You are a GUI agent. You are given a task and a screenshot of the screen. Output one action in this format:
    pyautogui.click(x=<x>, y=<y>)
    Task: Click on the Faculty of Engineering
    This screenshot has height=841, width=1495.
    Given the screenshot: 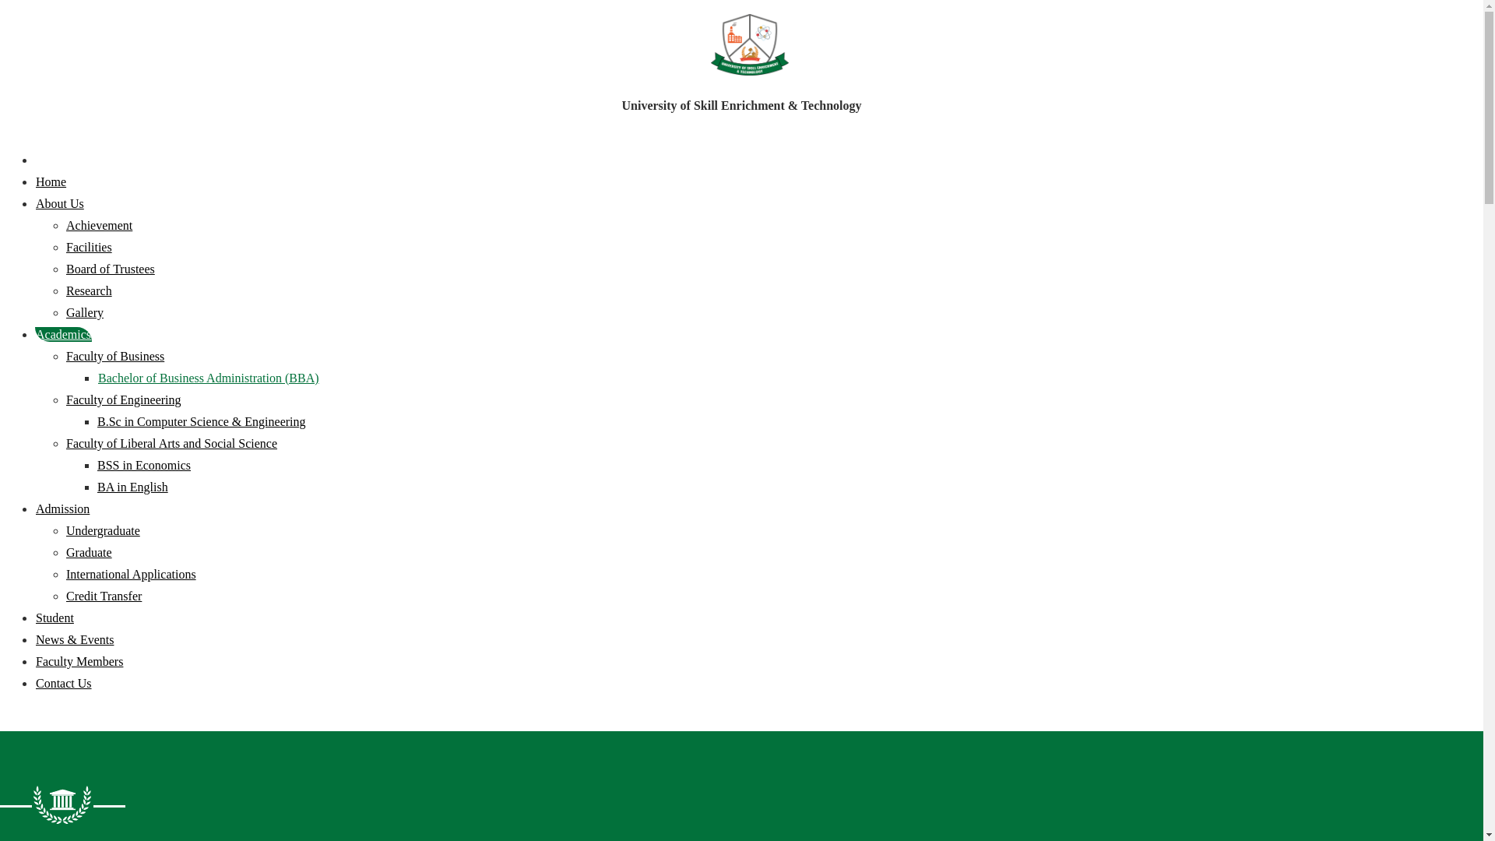 What is the action you would take?
    pyautogui.click(x=124, y=400)
    